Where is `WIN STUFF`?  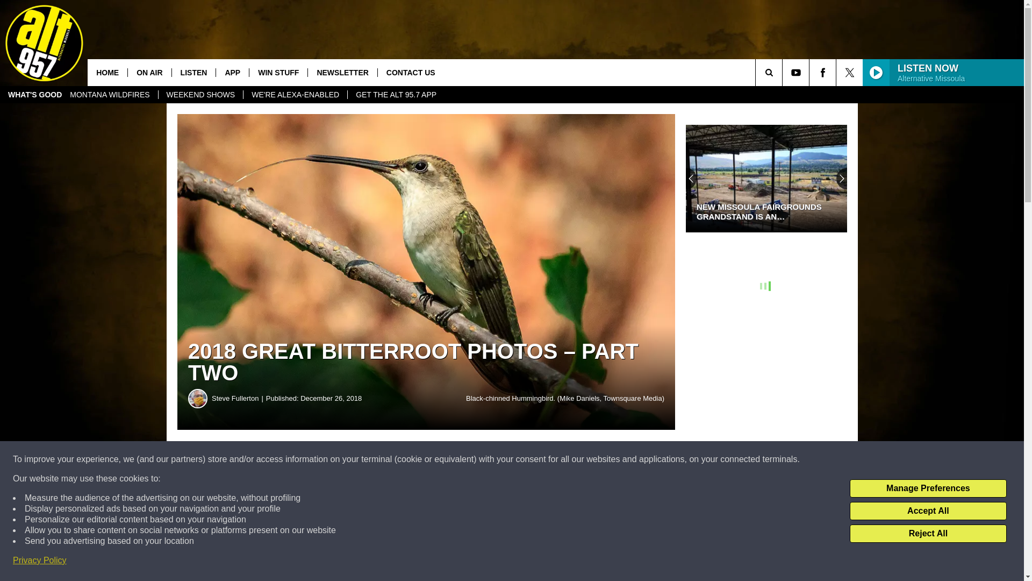 WIN STUFF is located at coordinates (278, 72).